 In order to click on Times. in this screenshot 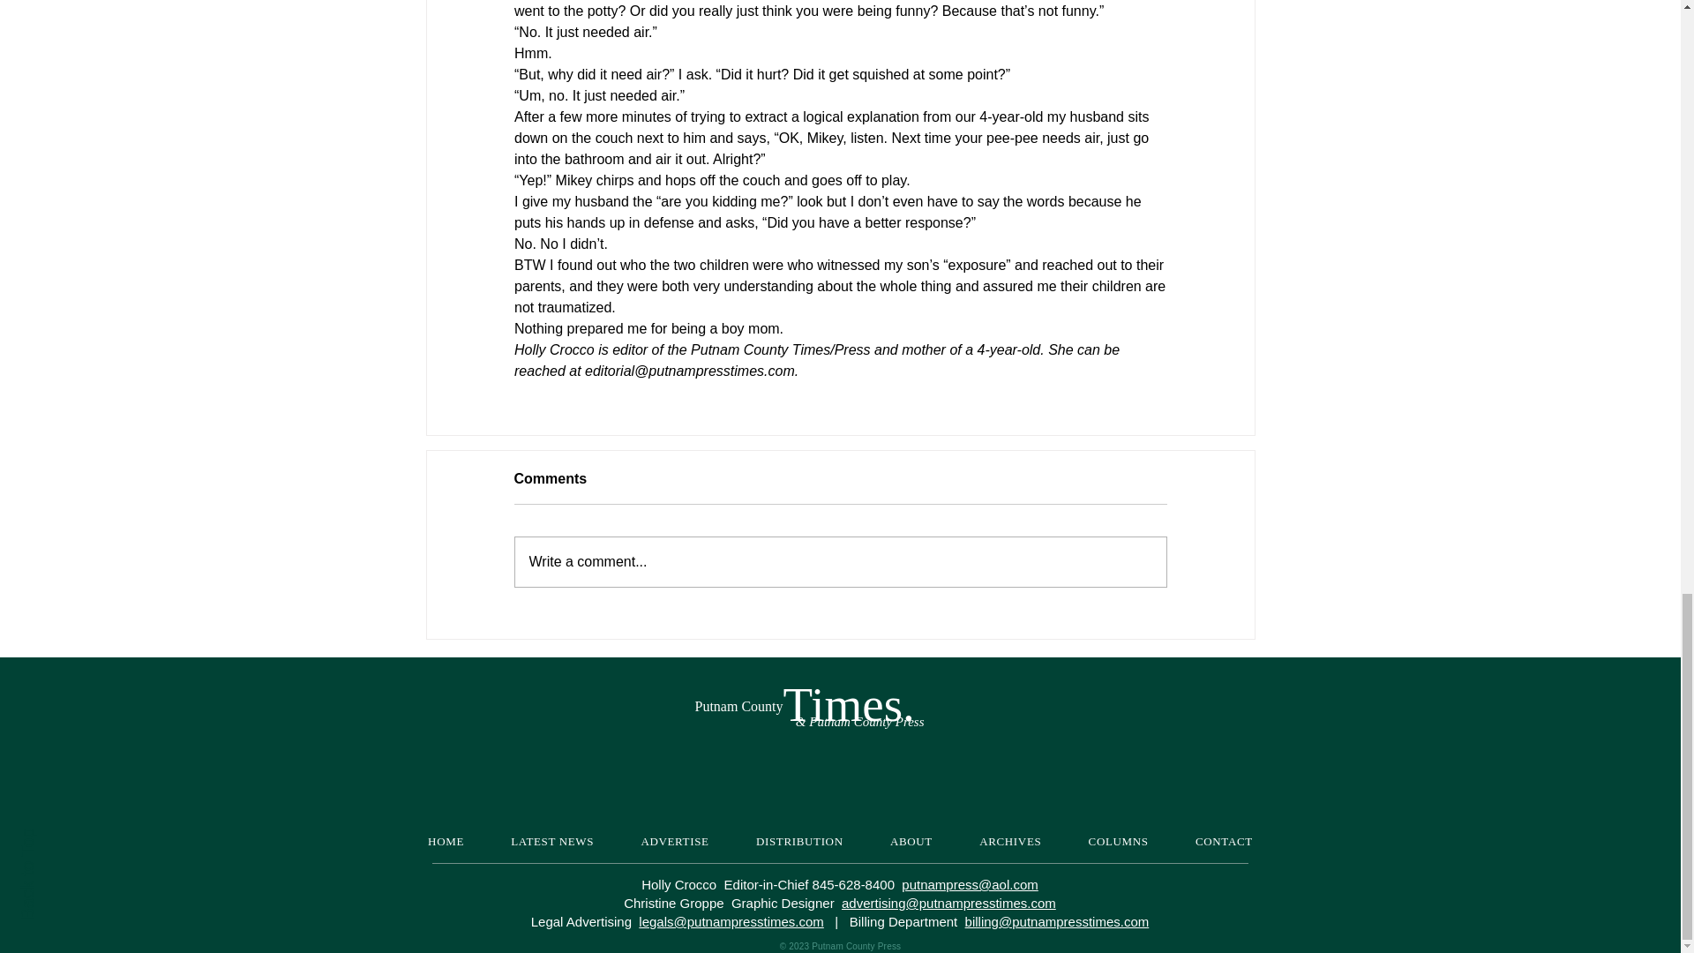, I will do `click(849, 704)`.